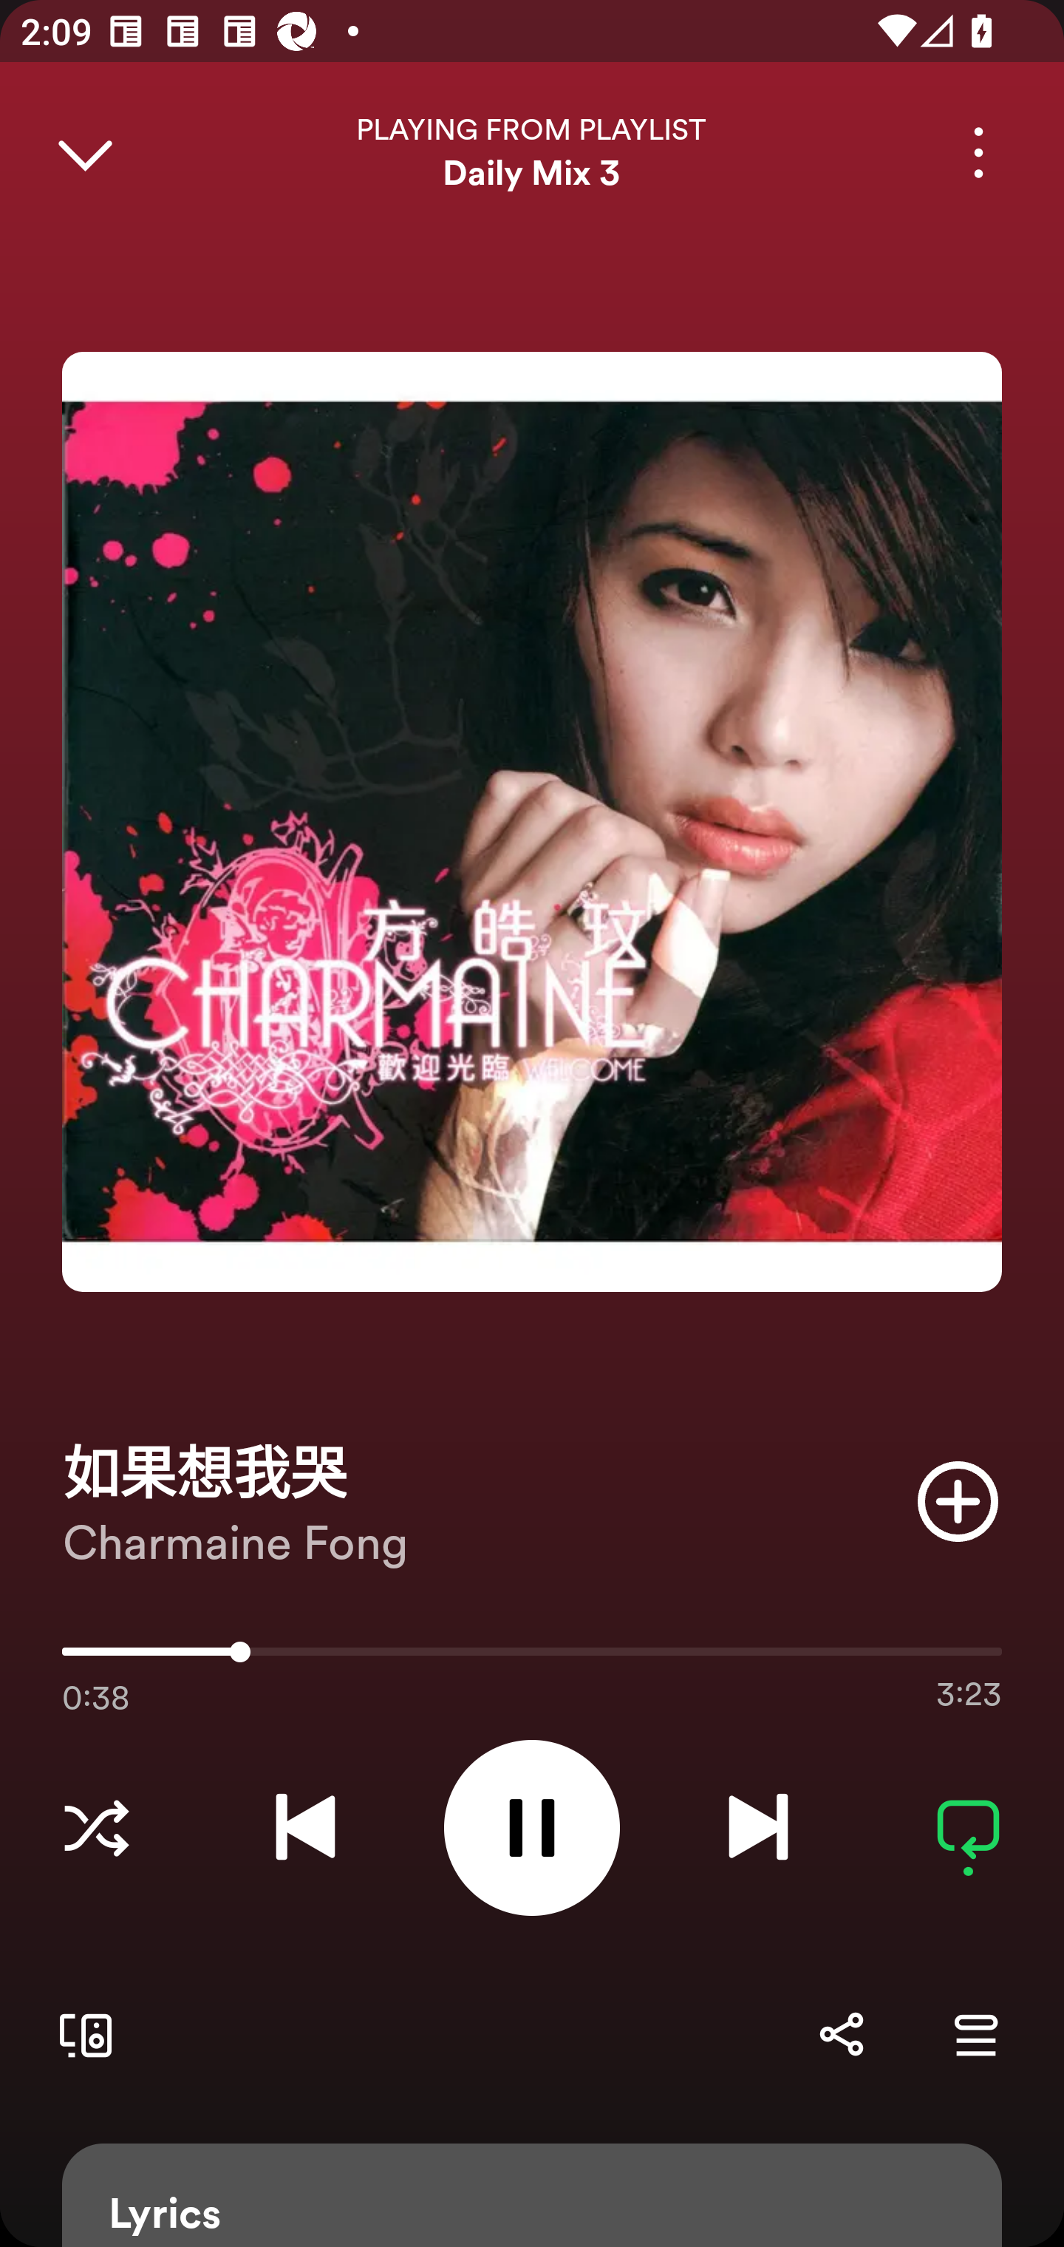 Image resolution: width=1064 pixels, height=2247 pixels. What do you see at coordinates (532, 1827) in the screenshot?
I see `Pause` at bounding box center [532, 1827].